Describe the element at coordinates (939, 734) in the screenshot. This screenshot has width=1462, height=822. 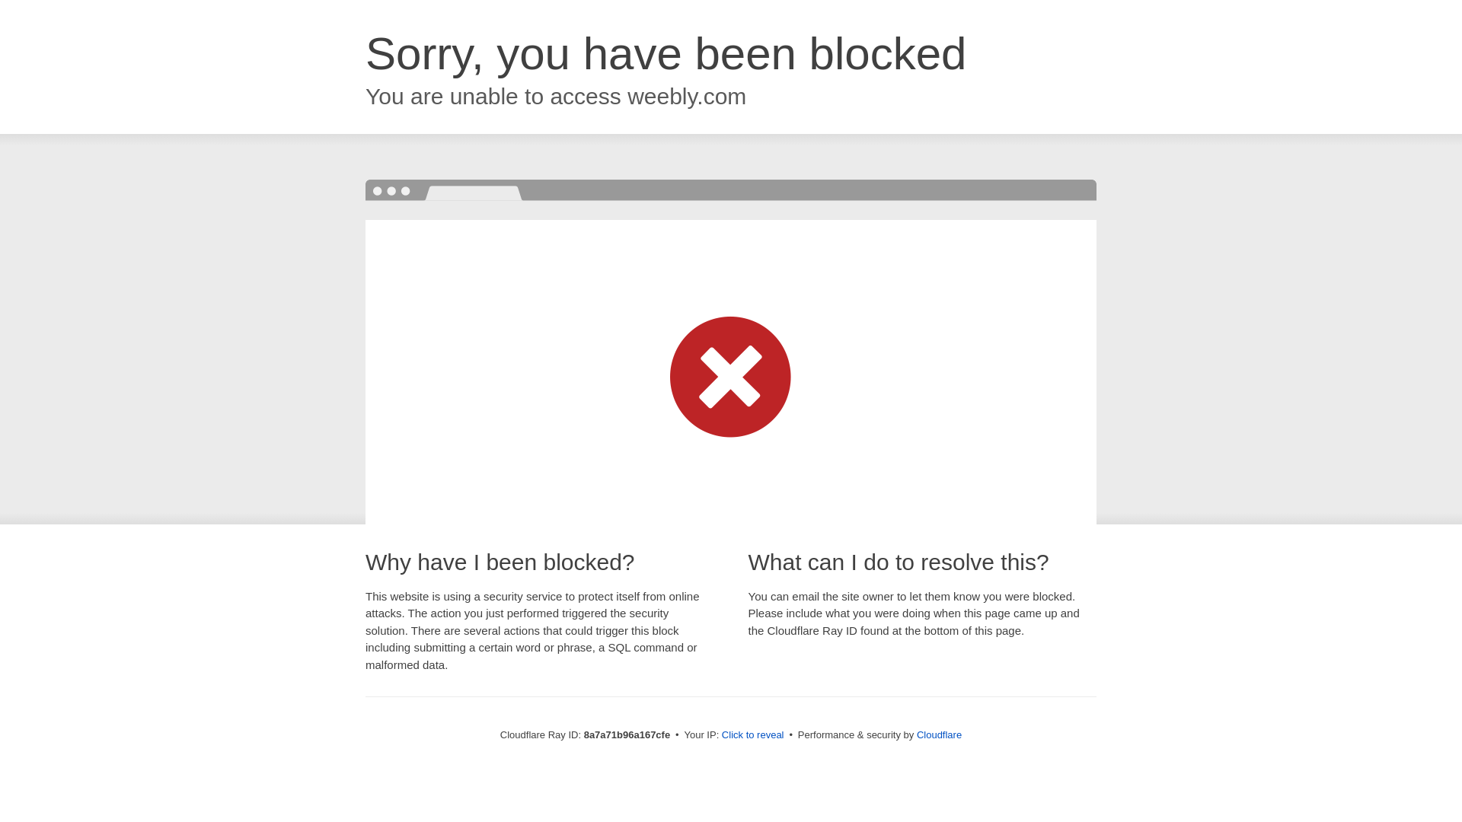
I see `Cloudflare` at that location.